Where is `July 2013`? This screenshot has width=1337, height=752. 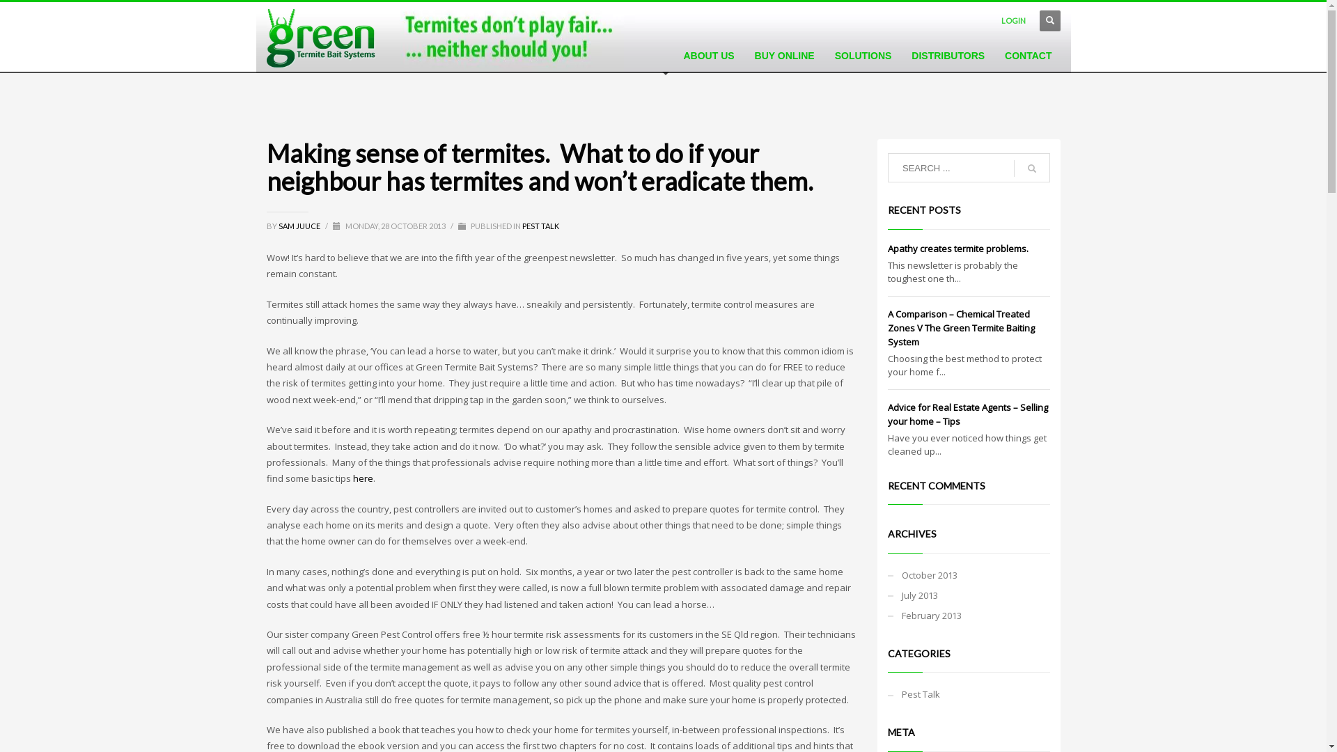 July 2013 is located at coordinates (969, 596).